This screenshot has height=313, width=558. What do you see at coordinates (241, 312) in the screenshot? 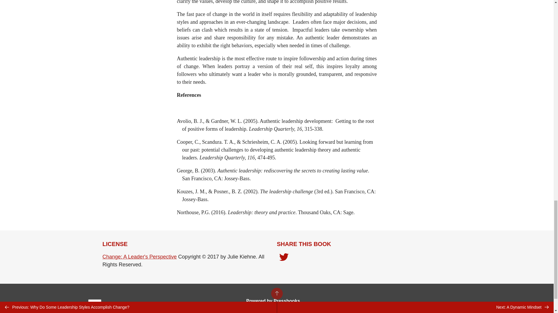
I see `Guides and Tutorials` at bounding box center [241, 312].